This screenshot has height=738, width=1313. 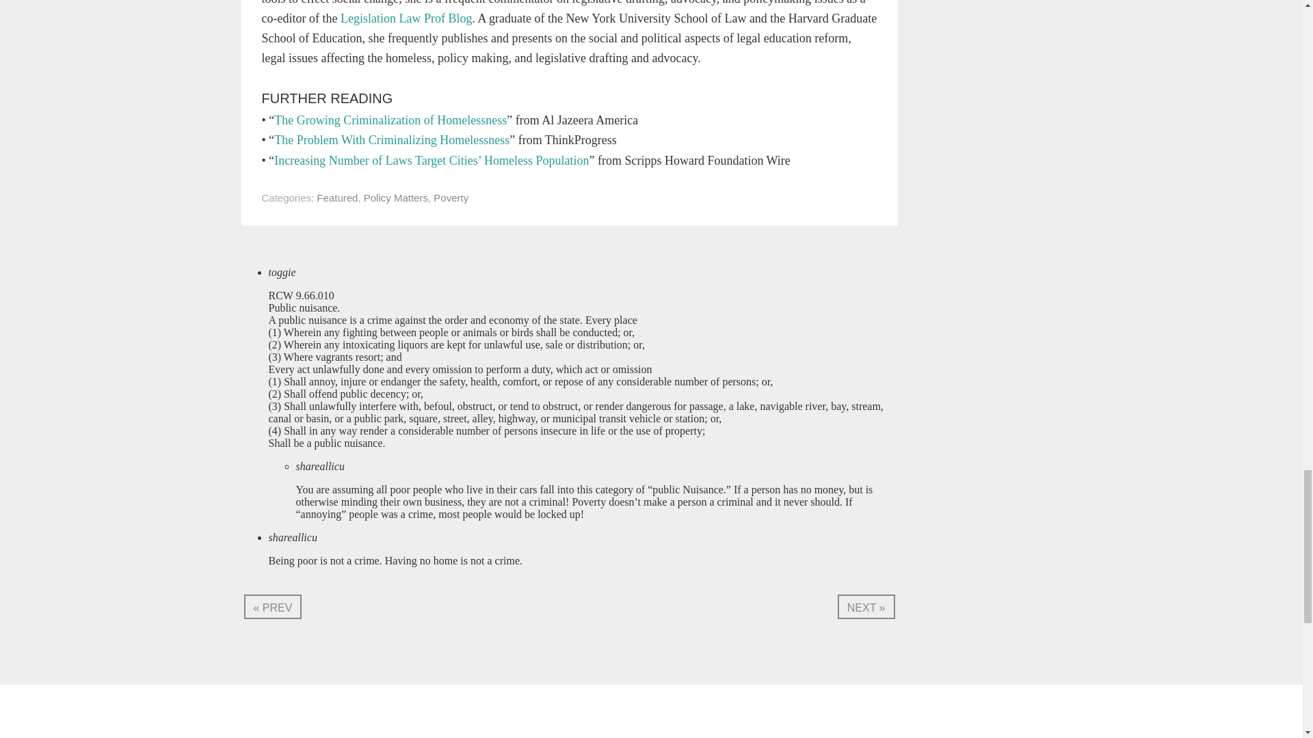 I want to click on Policy Matters, so click(x=395, y=197).